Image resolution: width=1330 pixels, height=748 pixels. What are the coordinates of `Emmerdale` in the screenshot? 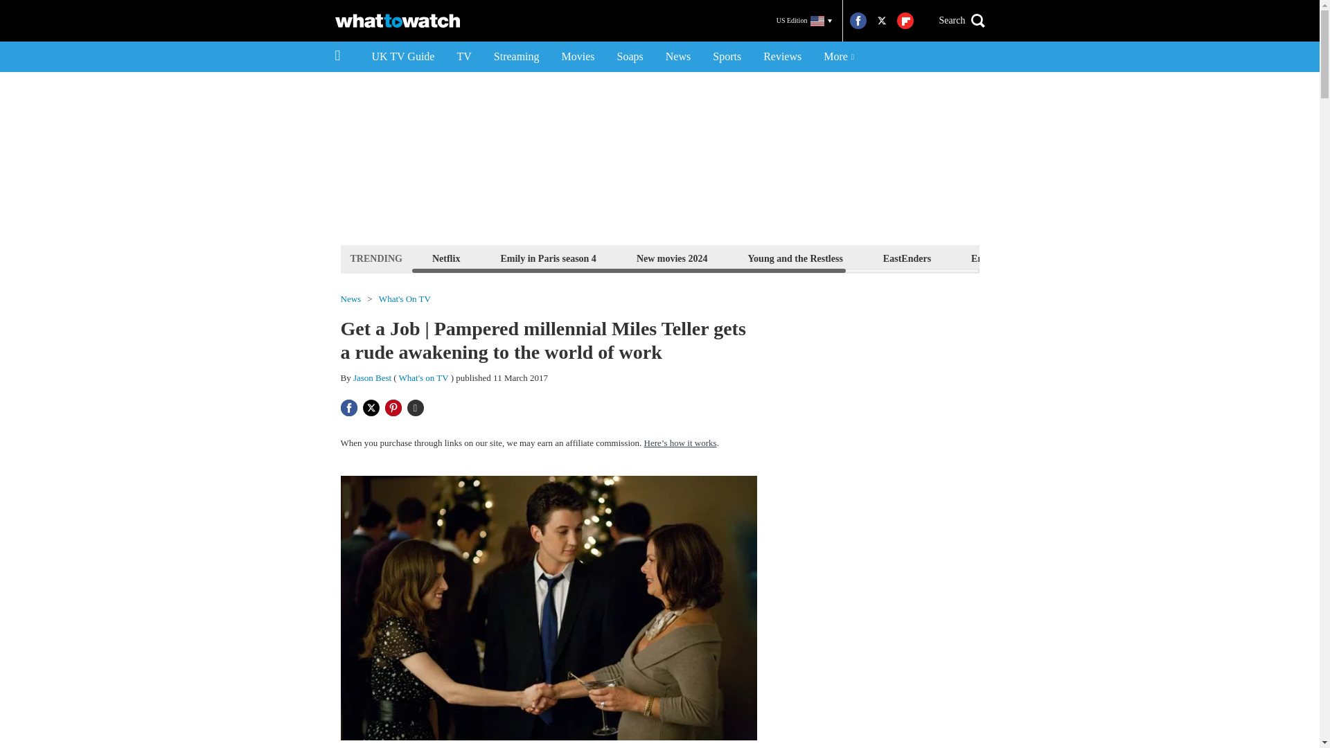 It's located at (995, 258).